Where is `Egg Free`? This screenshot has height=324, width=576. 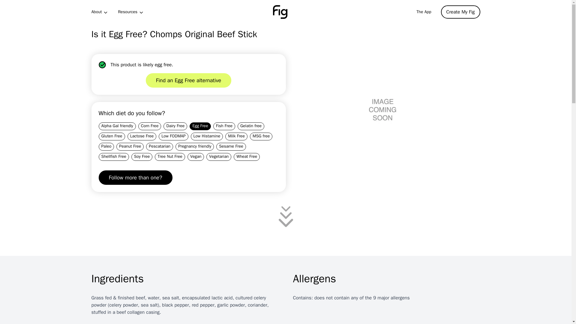 Egg Free is located at coordinates (200, 126).